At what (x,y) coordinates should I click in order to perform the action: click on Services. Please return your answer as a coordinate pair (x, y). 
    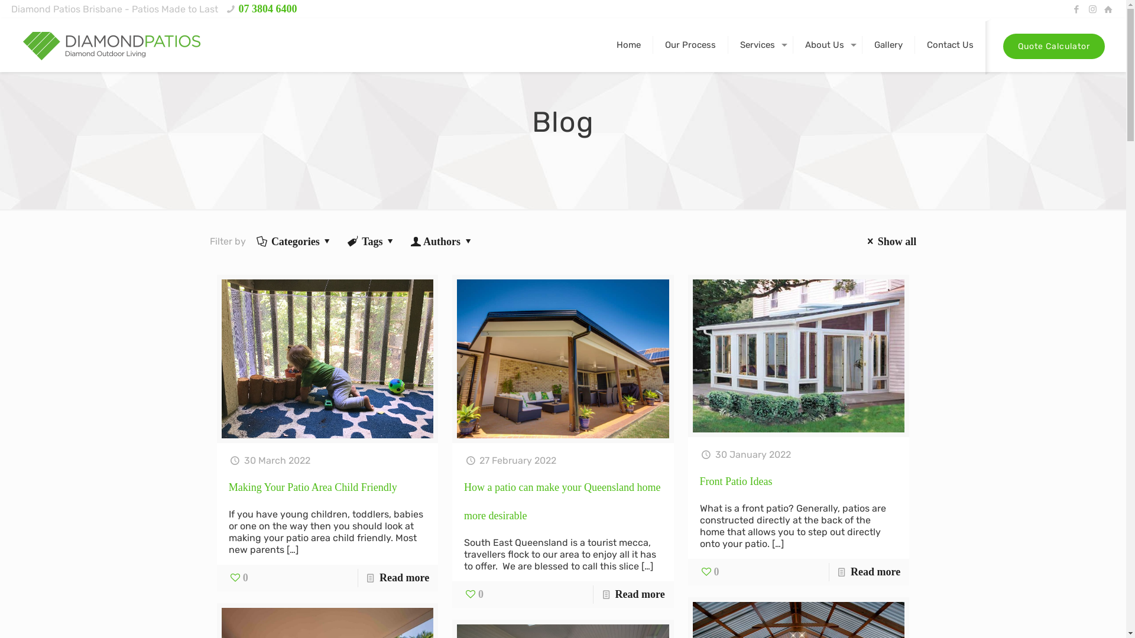
    Looking at the image, I should click on (761, 45).